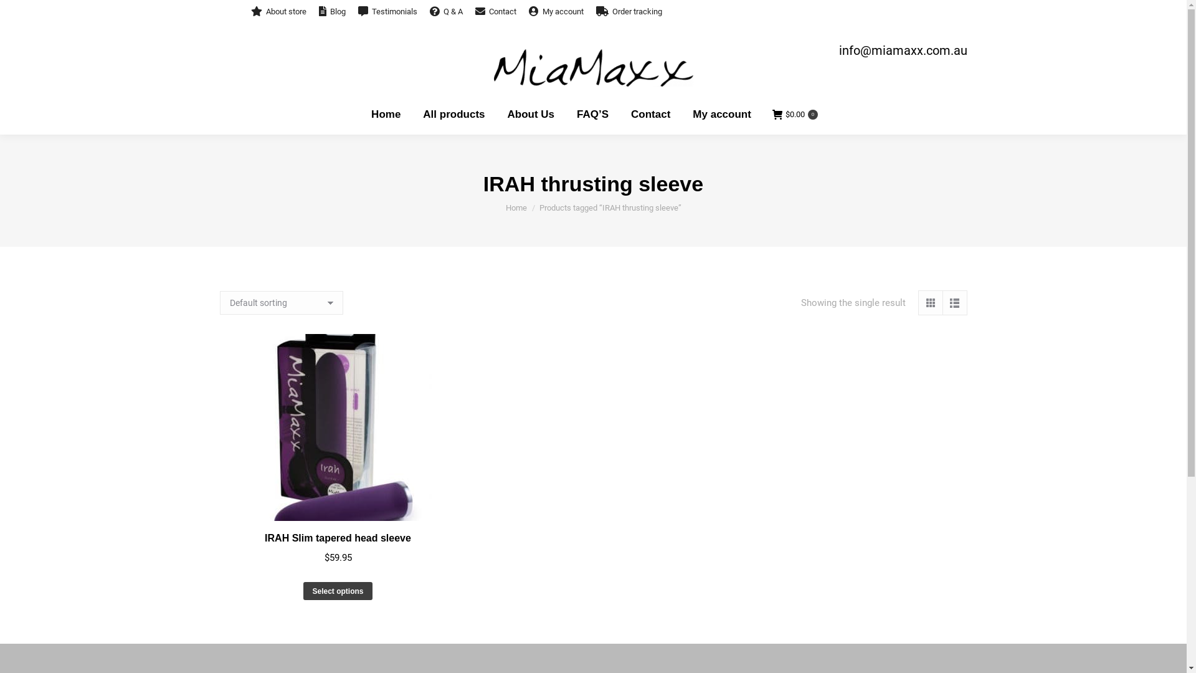 The image size is (1196, 673). I want to click on Order tracking, so click(629, 11).